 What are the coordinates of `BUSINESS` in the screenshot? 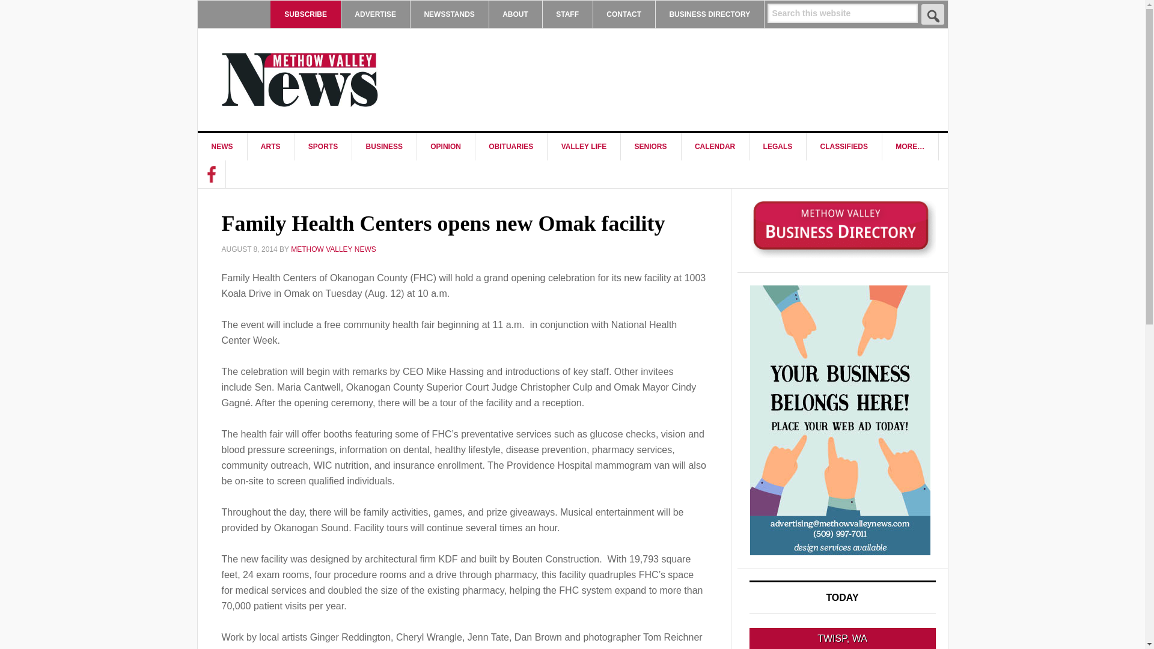 It's located at (384, 147).